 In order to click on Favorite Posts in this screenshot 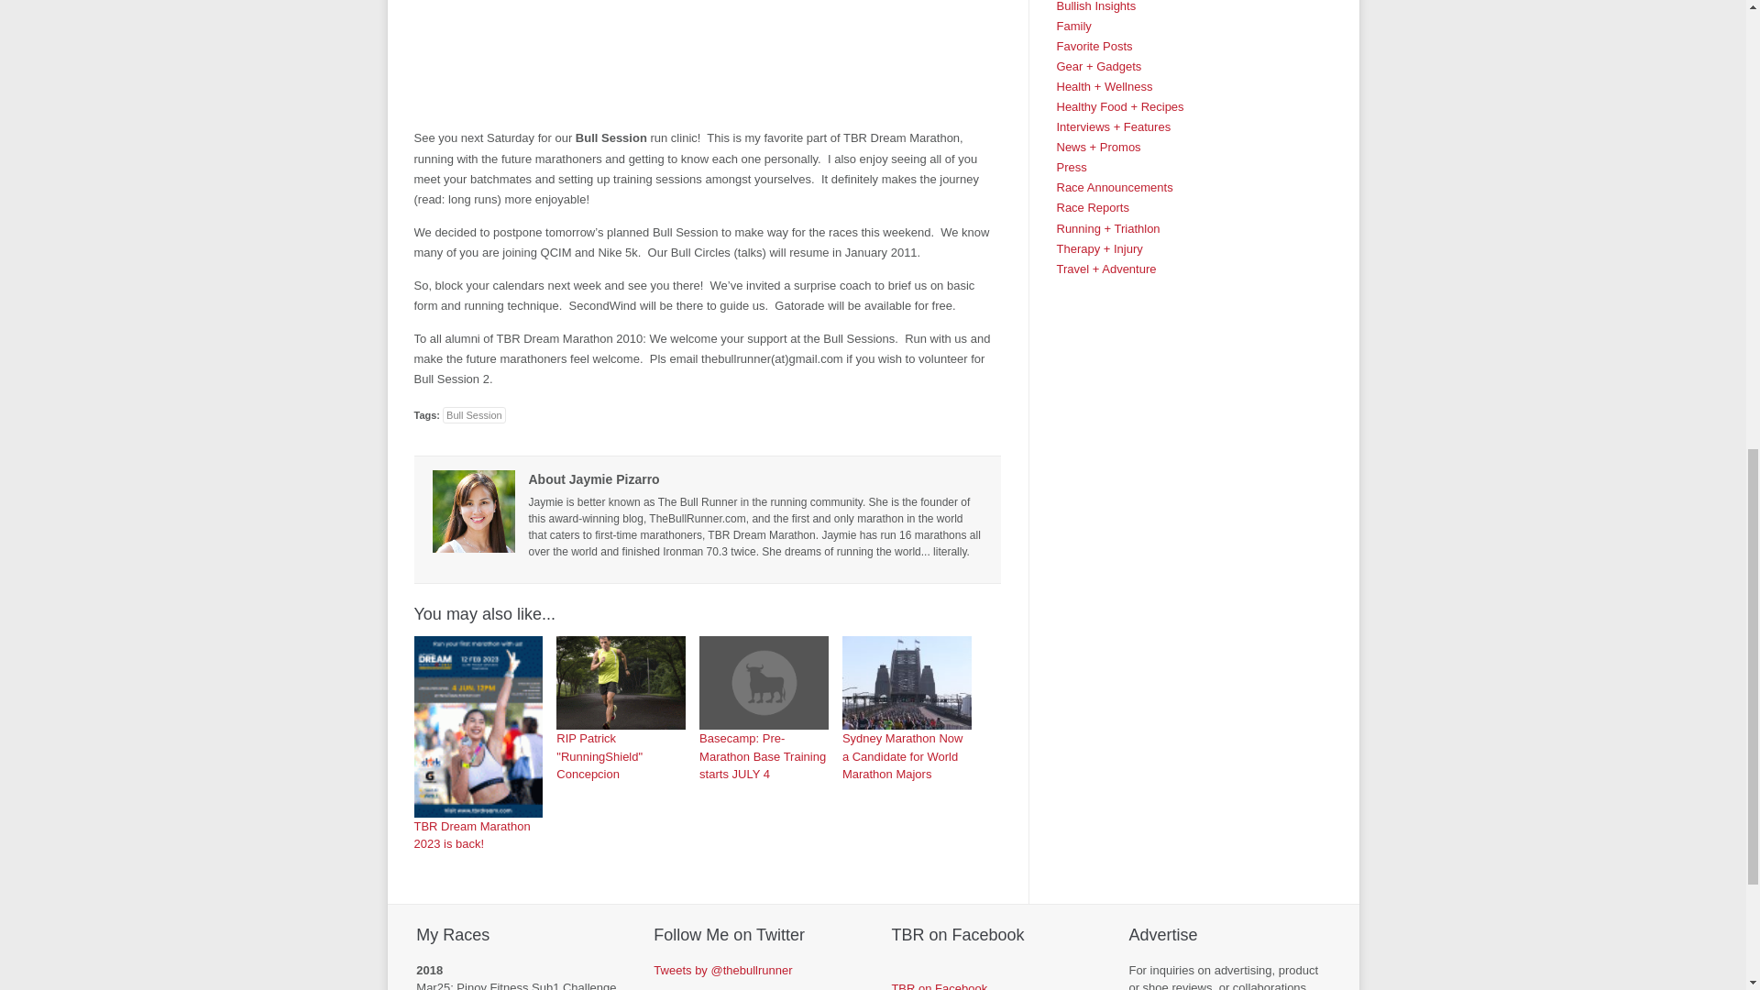, I will do `click(1094, 46)`.